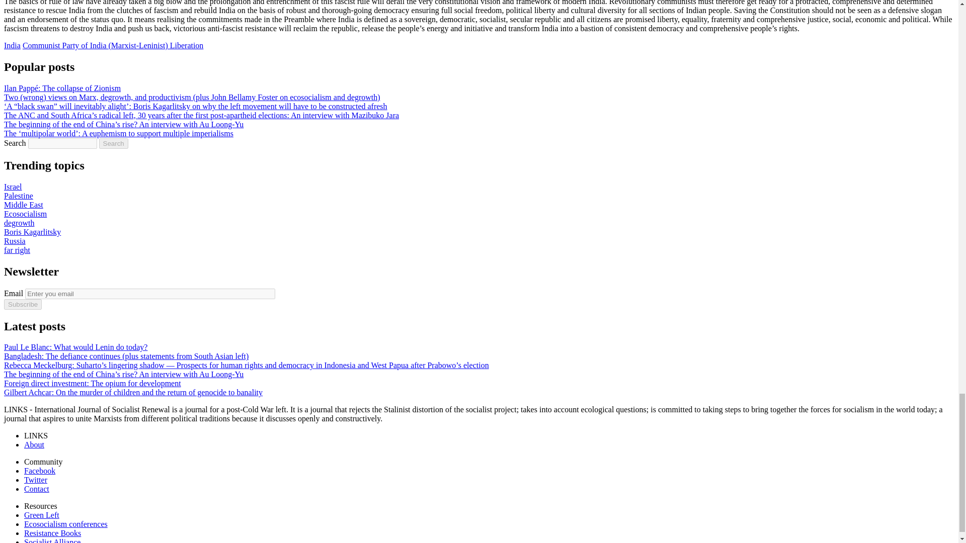 This screenshot has height=543, width=966. I want to click on India, so click(12, 45).